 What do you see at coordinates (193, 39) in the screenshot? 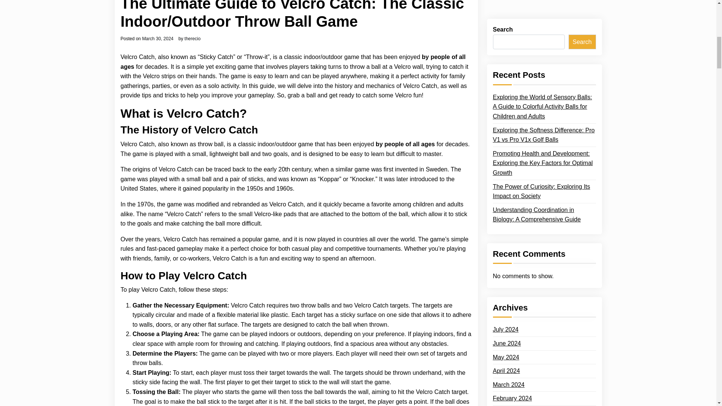
I see `therecio` at bounding box center [193, 39].